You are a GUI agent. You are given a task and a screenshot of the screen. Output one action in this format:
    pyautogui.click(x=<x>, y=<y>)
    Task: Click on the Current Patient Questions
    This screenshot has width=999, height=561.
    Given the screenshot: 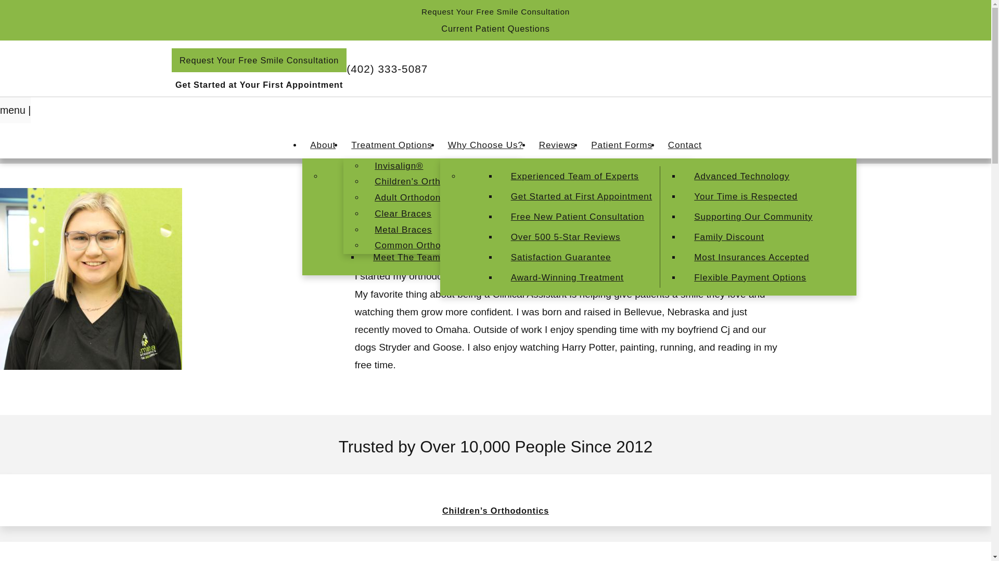 What is the action you would take?
    pyautogui.click(x=495, y=28)
    